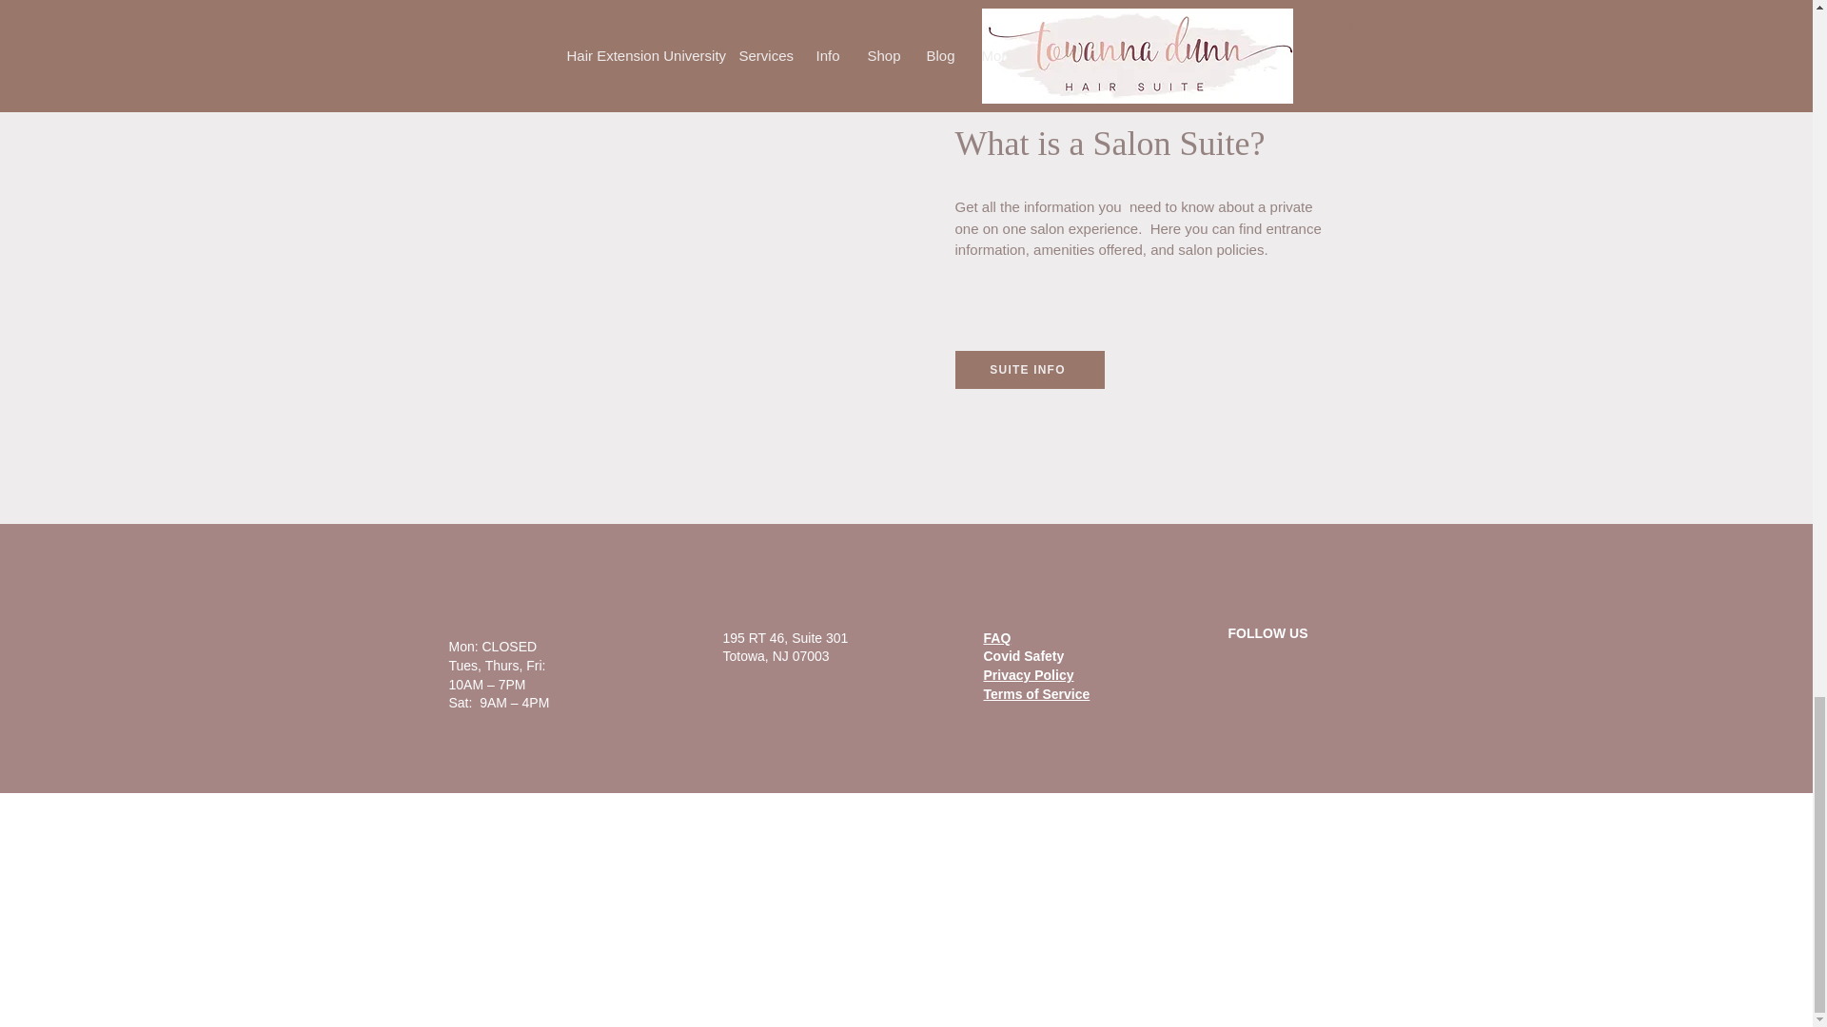 This screenshot has height=1027, width=1827. What do you see at coordinates (1029, 675) in the screenshot?
I see `Privacy Policy` at bounding box center [1029, 675].